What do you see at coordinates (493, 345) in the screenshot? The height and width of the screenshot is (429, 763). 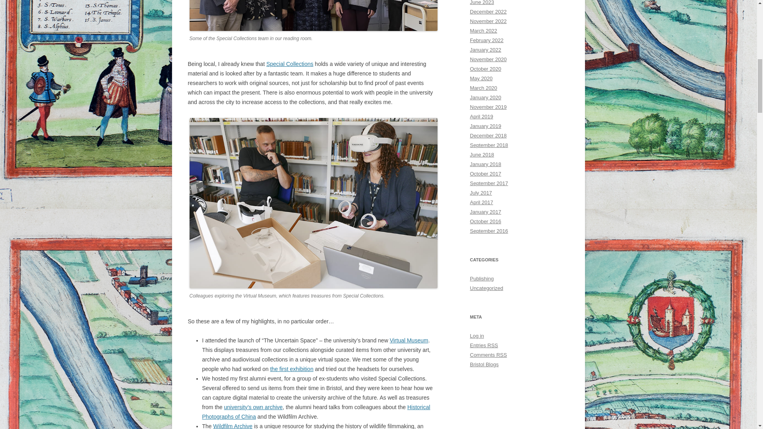 I see `Really Simple Syndication` at bounding box center [493, 345].